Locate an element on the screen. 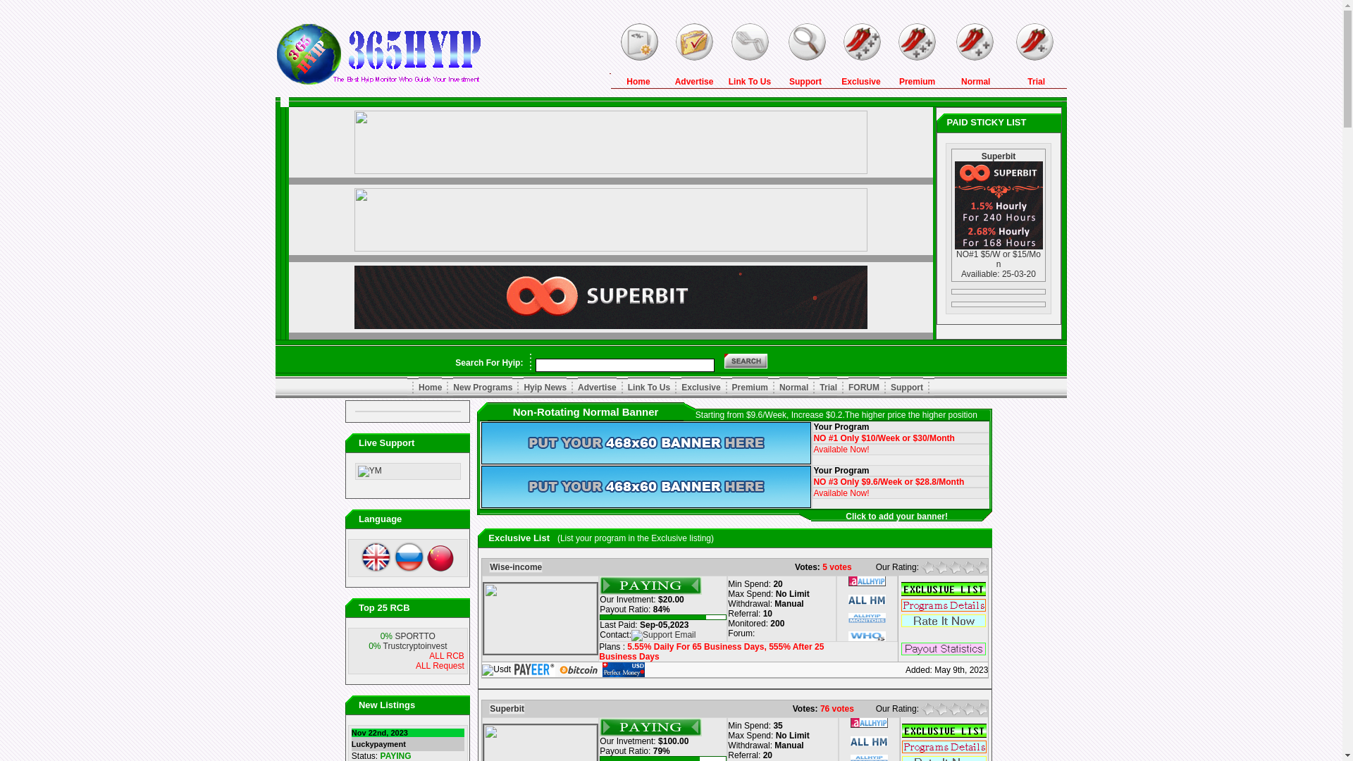  Home is located at coordinates (638, 82).